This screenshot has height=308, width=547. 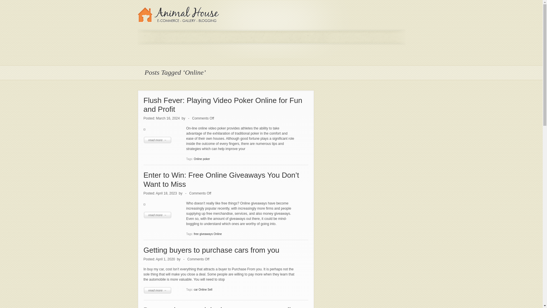 I want to click on Online, so click(x=202, y=289).